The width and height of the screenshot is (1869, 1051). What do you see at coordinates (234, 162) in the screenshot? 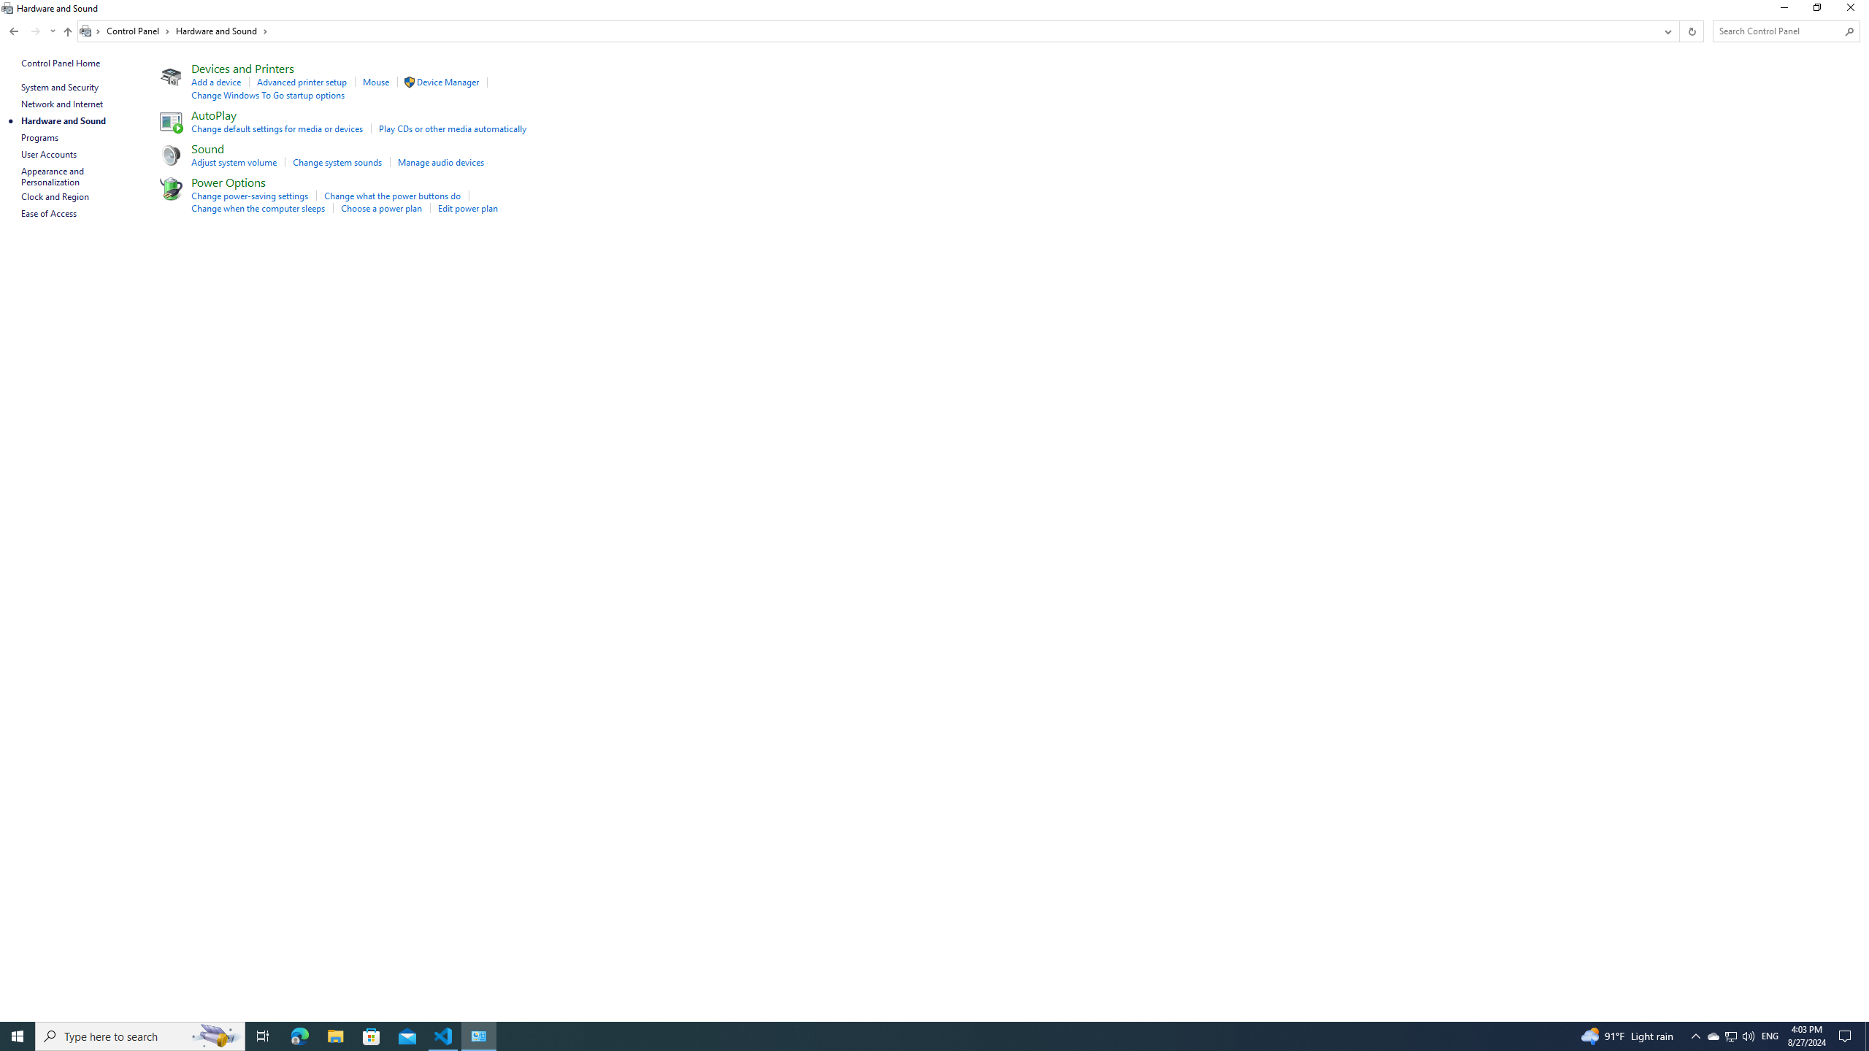
I see `Adjust system volume` at bounding box center [234, 162].